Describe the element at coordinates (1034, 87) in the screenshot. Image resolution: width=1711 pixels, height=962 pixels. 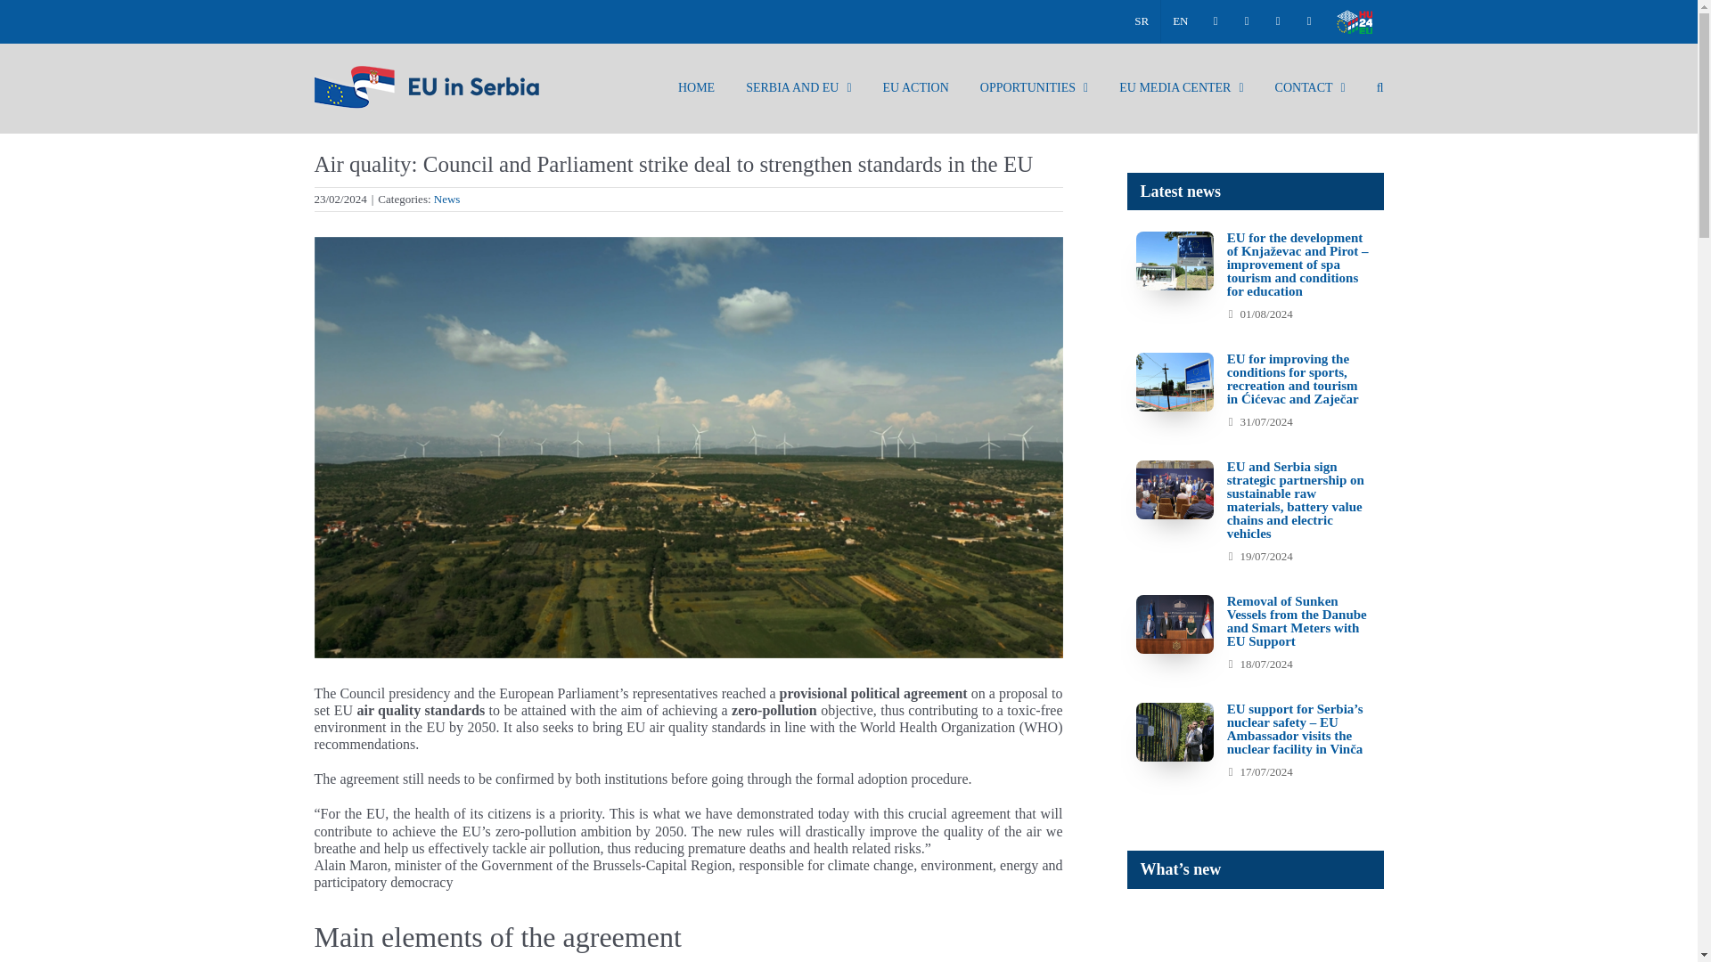
I see `OPPORTUNITIES` at that location.